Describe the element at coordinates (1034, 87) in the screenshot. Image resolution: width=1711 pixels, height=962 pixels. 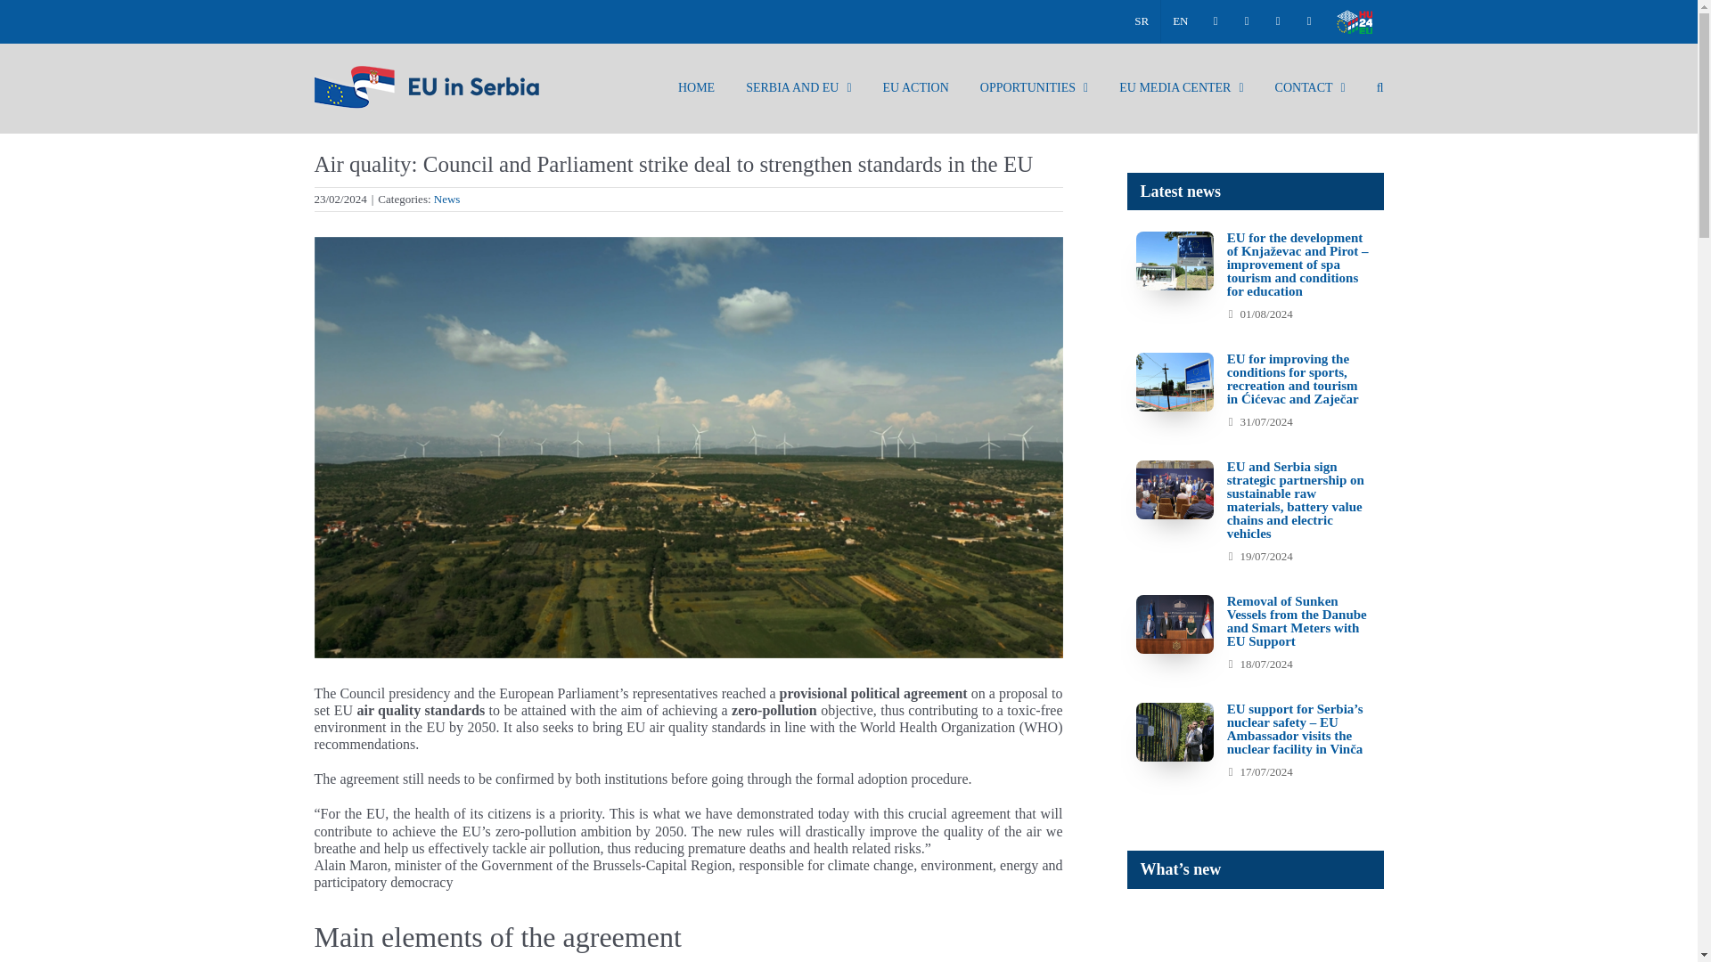
I see `OPPORTUNITIES` at that location.